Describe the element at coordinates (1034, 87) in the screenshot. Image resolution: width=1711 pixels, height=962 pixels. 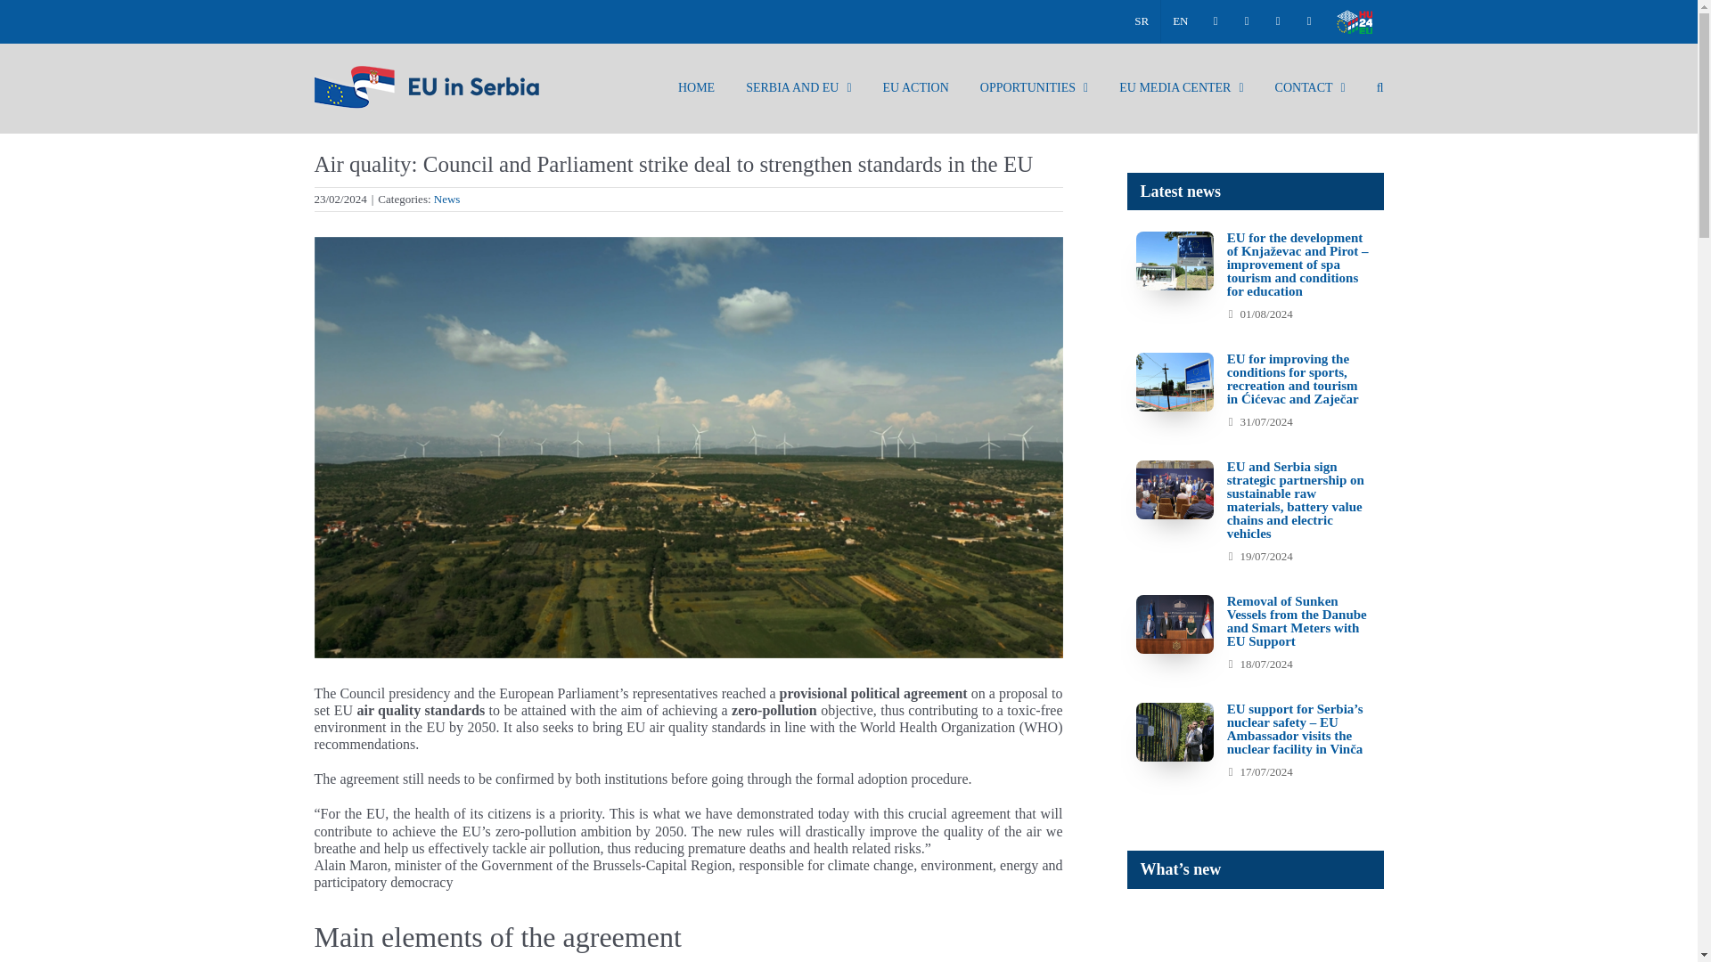
I see `OPPORTUNITIES` at that location.